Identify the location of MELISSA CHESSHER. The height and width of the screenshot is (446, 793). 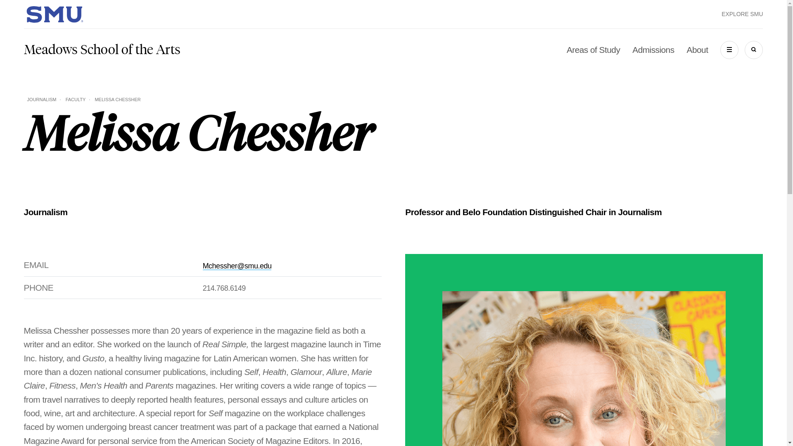
(117, 100).